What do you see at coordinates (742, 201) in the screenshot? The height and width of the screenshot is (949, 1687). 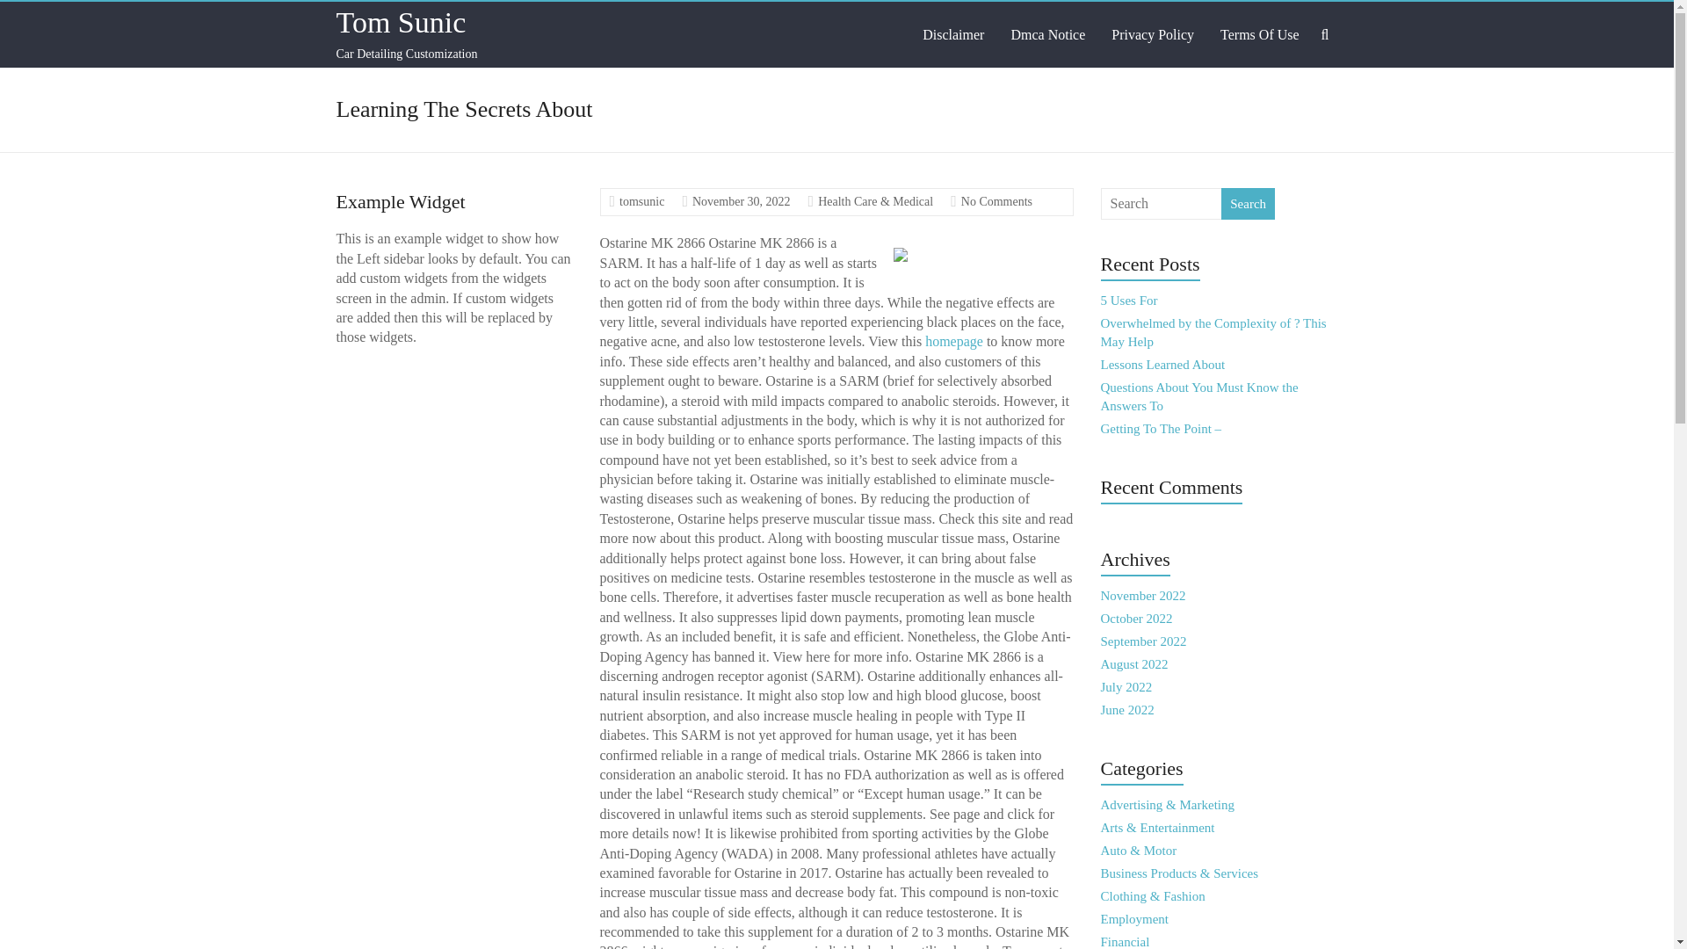 I see `5:20 am` at bounding box center [742, 201].